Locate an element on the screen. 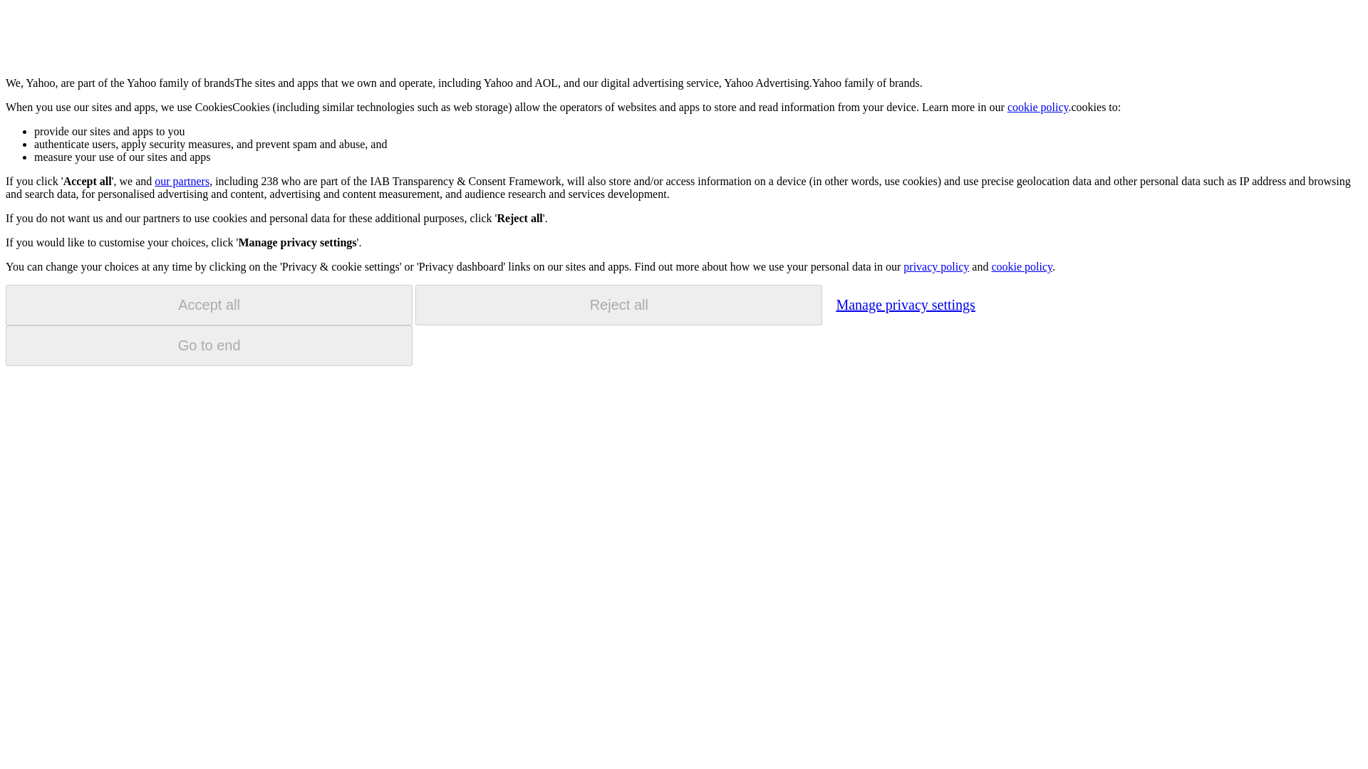 This screenshot has height=769, width=1368. cookie policy is located at coordinates (1021, 266).